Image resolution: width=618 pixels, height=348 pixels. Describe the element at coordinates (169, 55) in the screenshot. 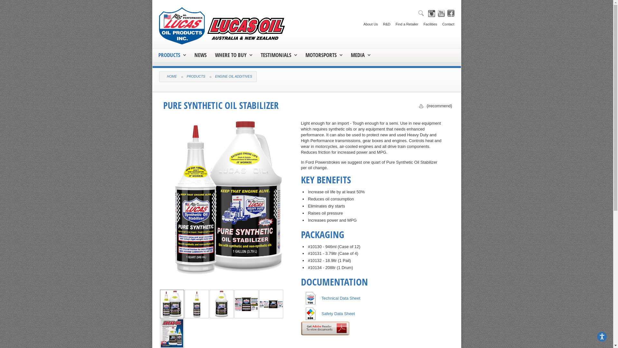

I see `PRODUCTS` at that location.